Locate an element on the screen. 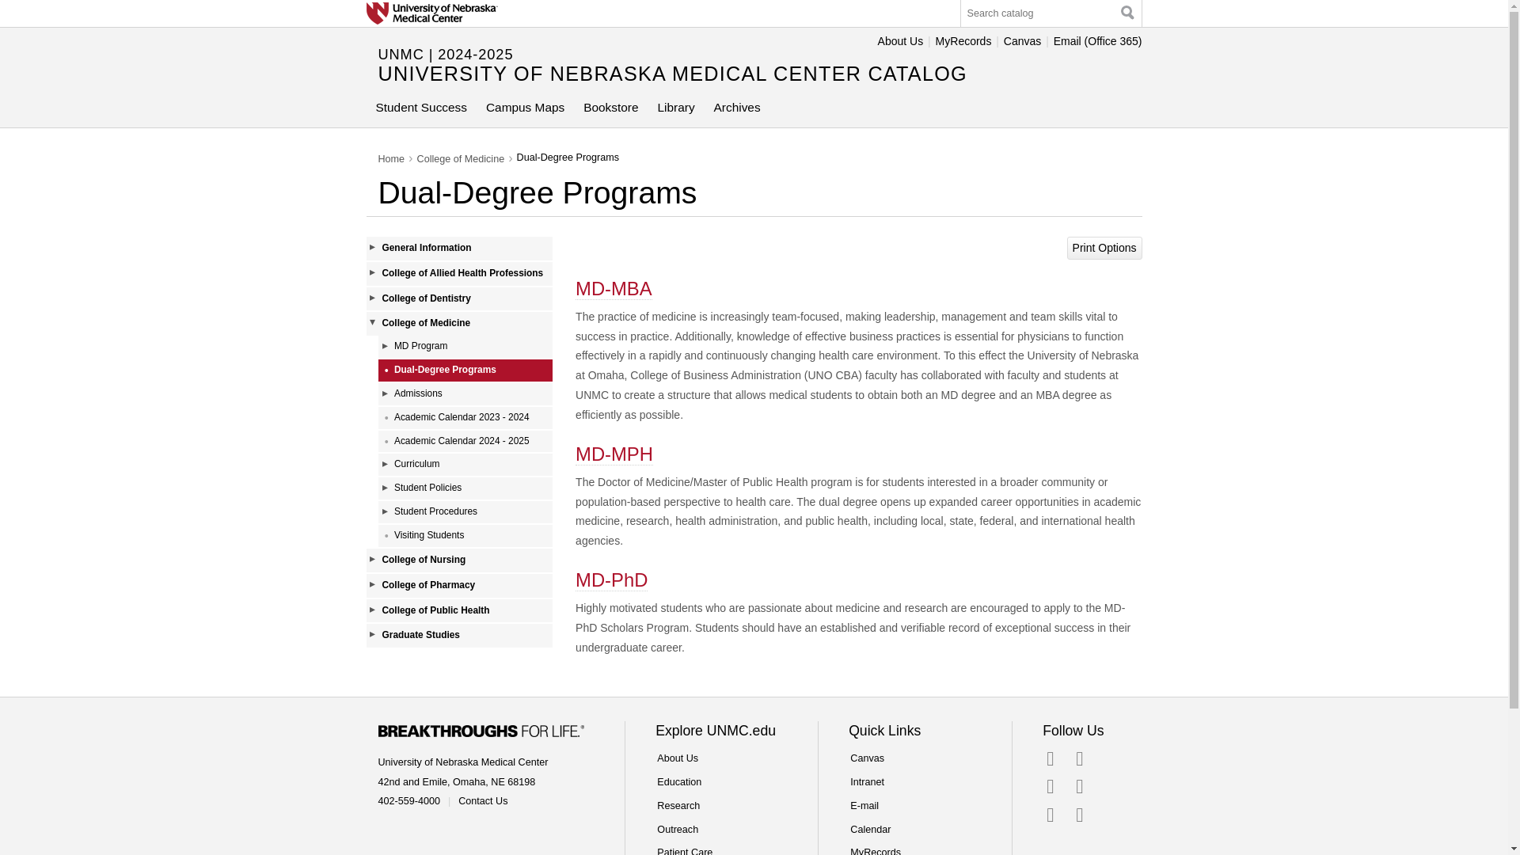  Graduate Studies is located at coordinates (458, 635).